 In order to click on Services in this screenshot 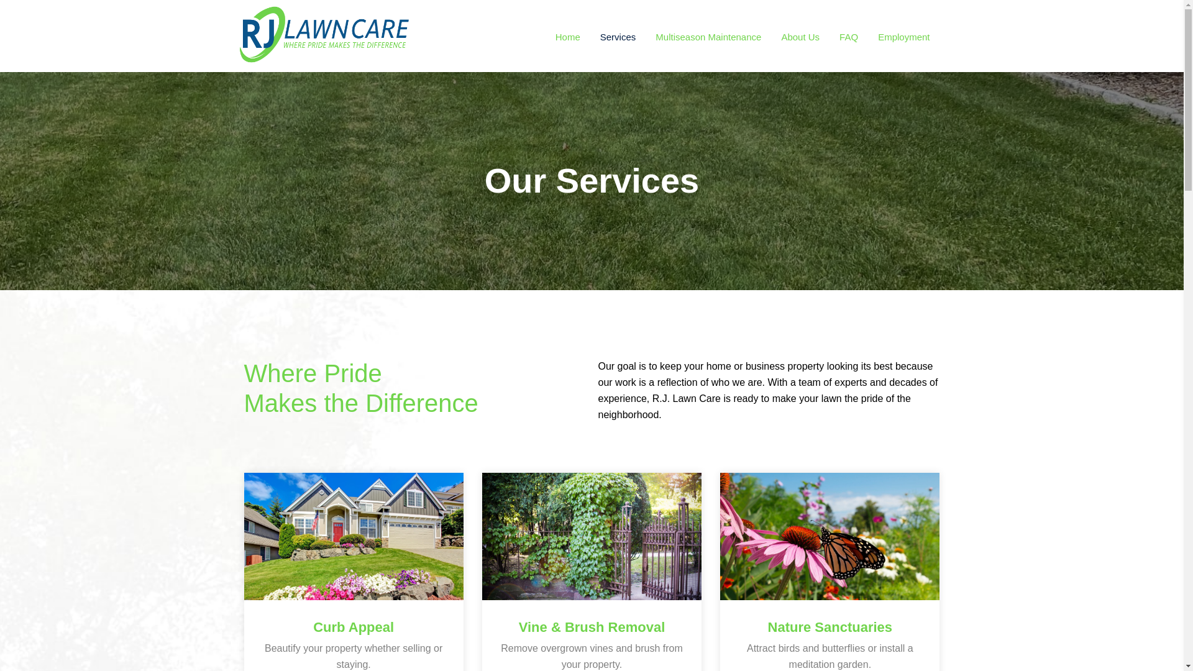, I will do `click(618, 37)`.